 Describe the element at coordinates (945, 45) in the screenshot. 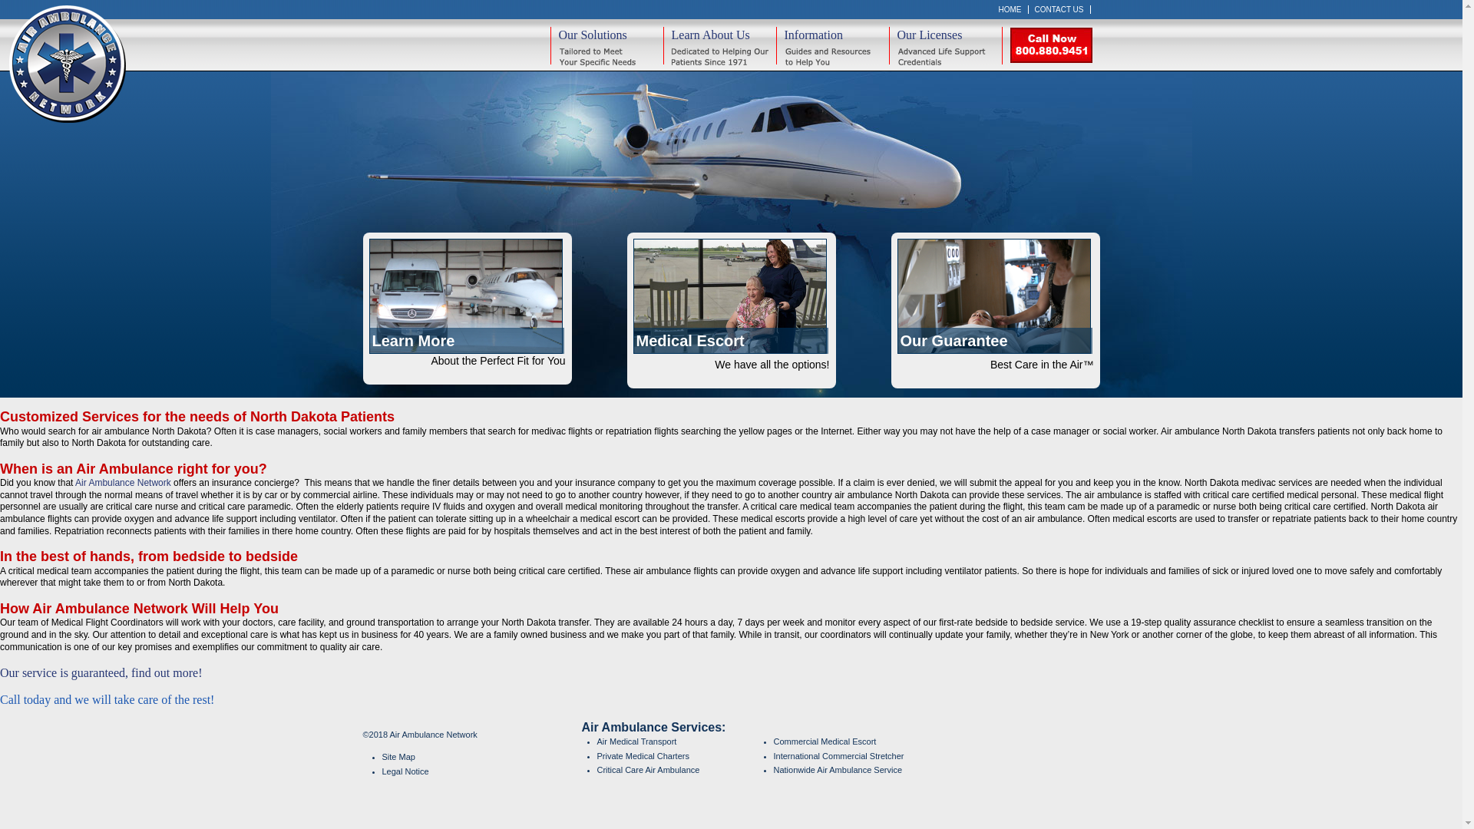

I see `Our Licenses` at that location.